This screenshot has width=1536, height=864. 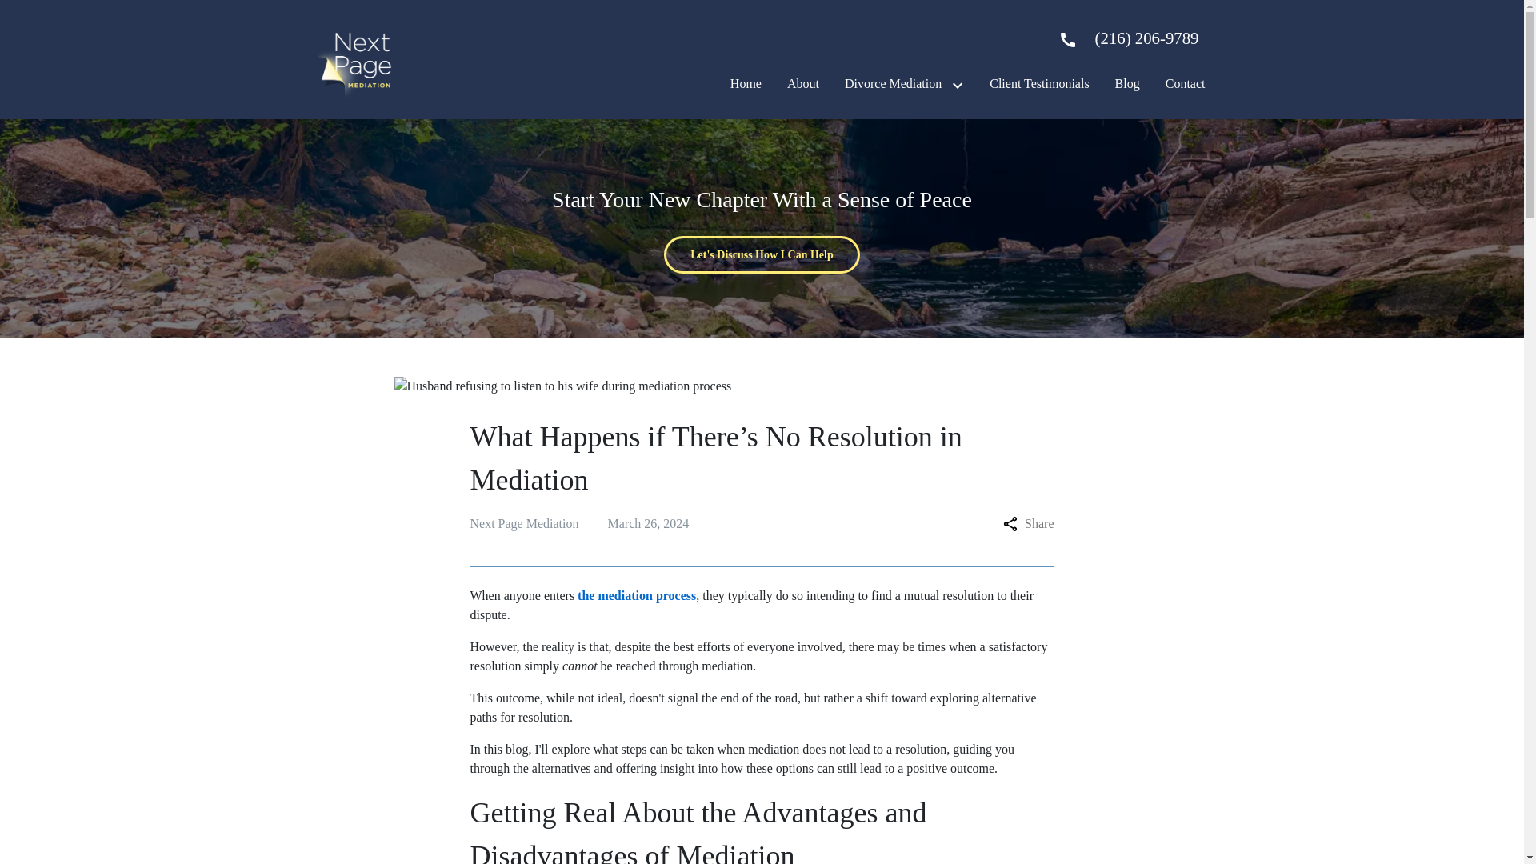 What do you see at coordinates (1028, 523) in the screenshot?
I see `Share` at bounding box center [1028, 523].